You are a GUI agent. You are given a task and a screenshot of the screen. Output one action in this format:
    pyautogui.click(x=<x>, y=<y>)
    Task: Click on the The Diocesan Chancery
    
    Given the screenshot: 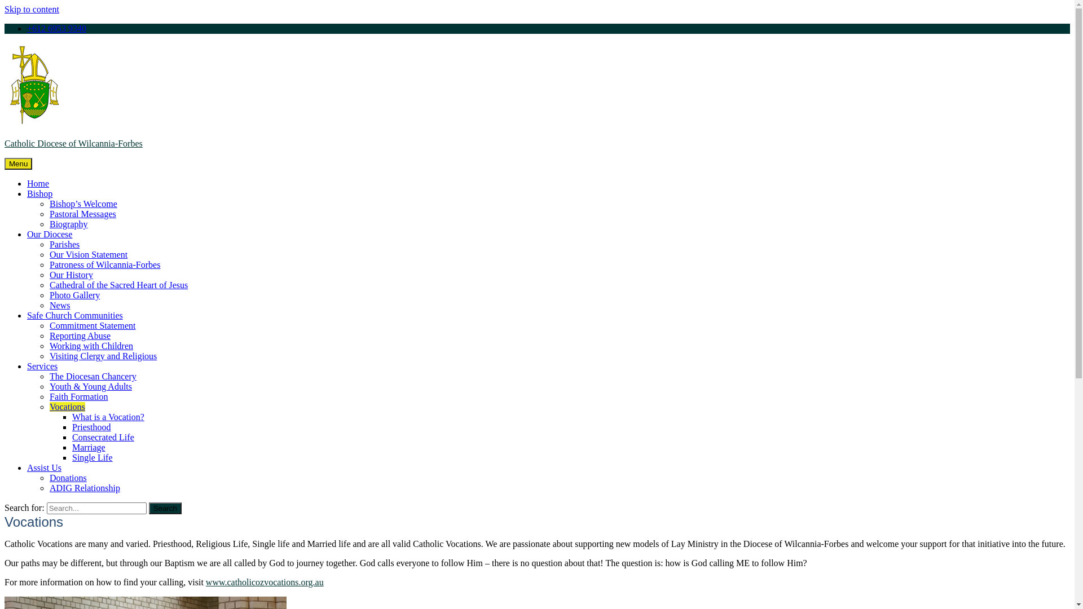 What is the action you would take?
    pyautogui.click(x=93, y=377)
    